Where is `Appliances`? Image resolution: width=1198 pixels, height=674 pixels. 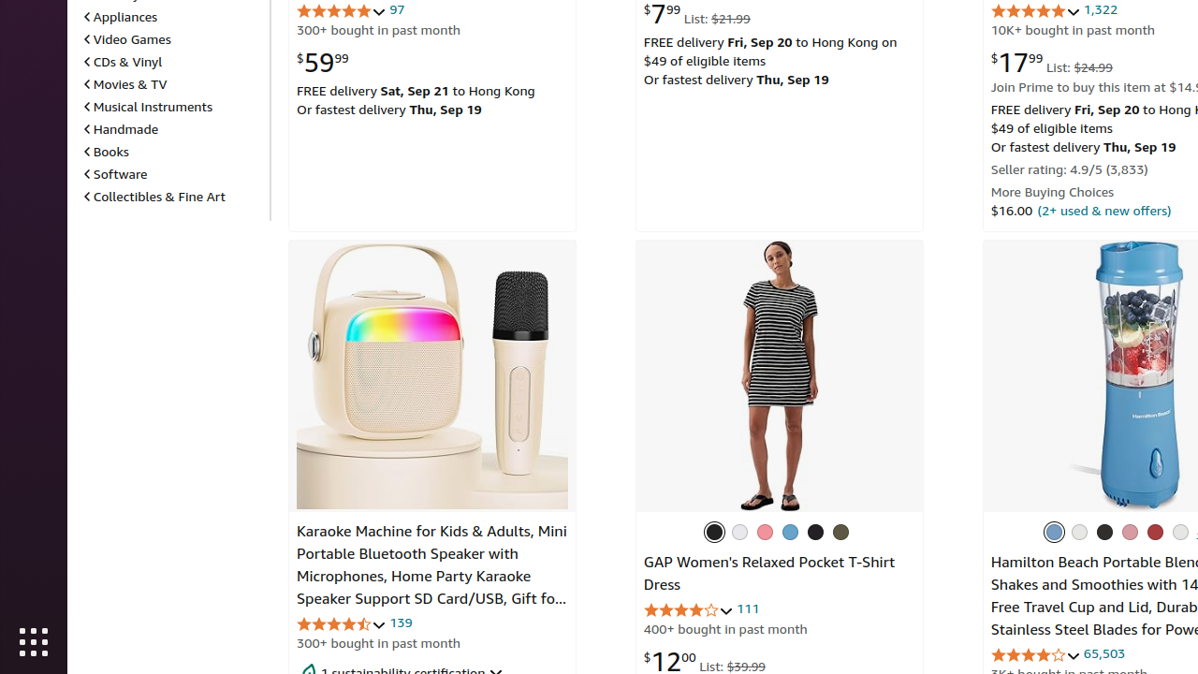
Appliances is located at coordinates (122, 16).